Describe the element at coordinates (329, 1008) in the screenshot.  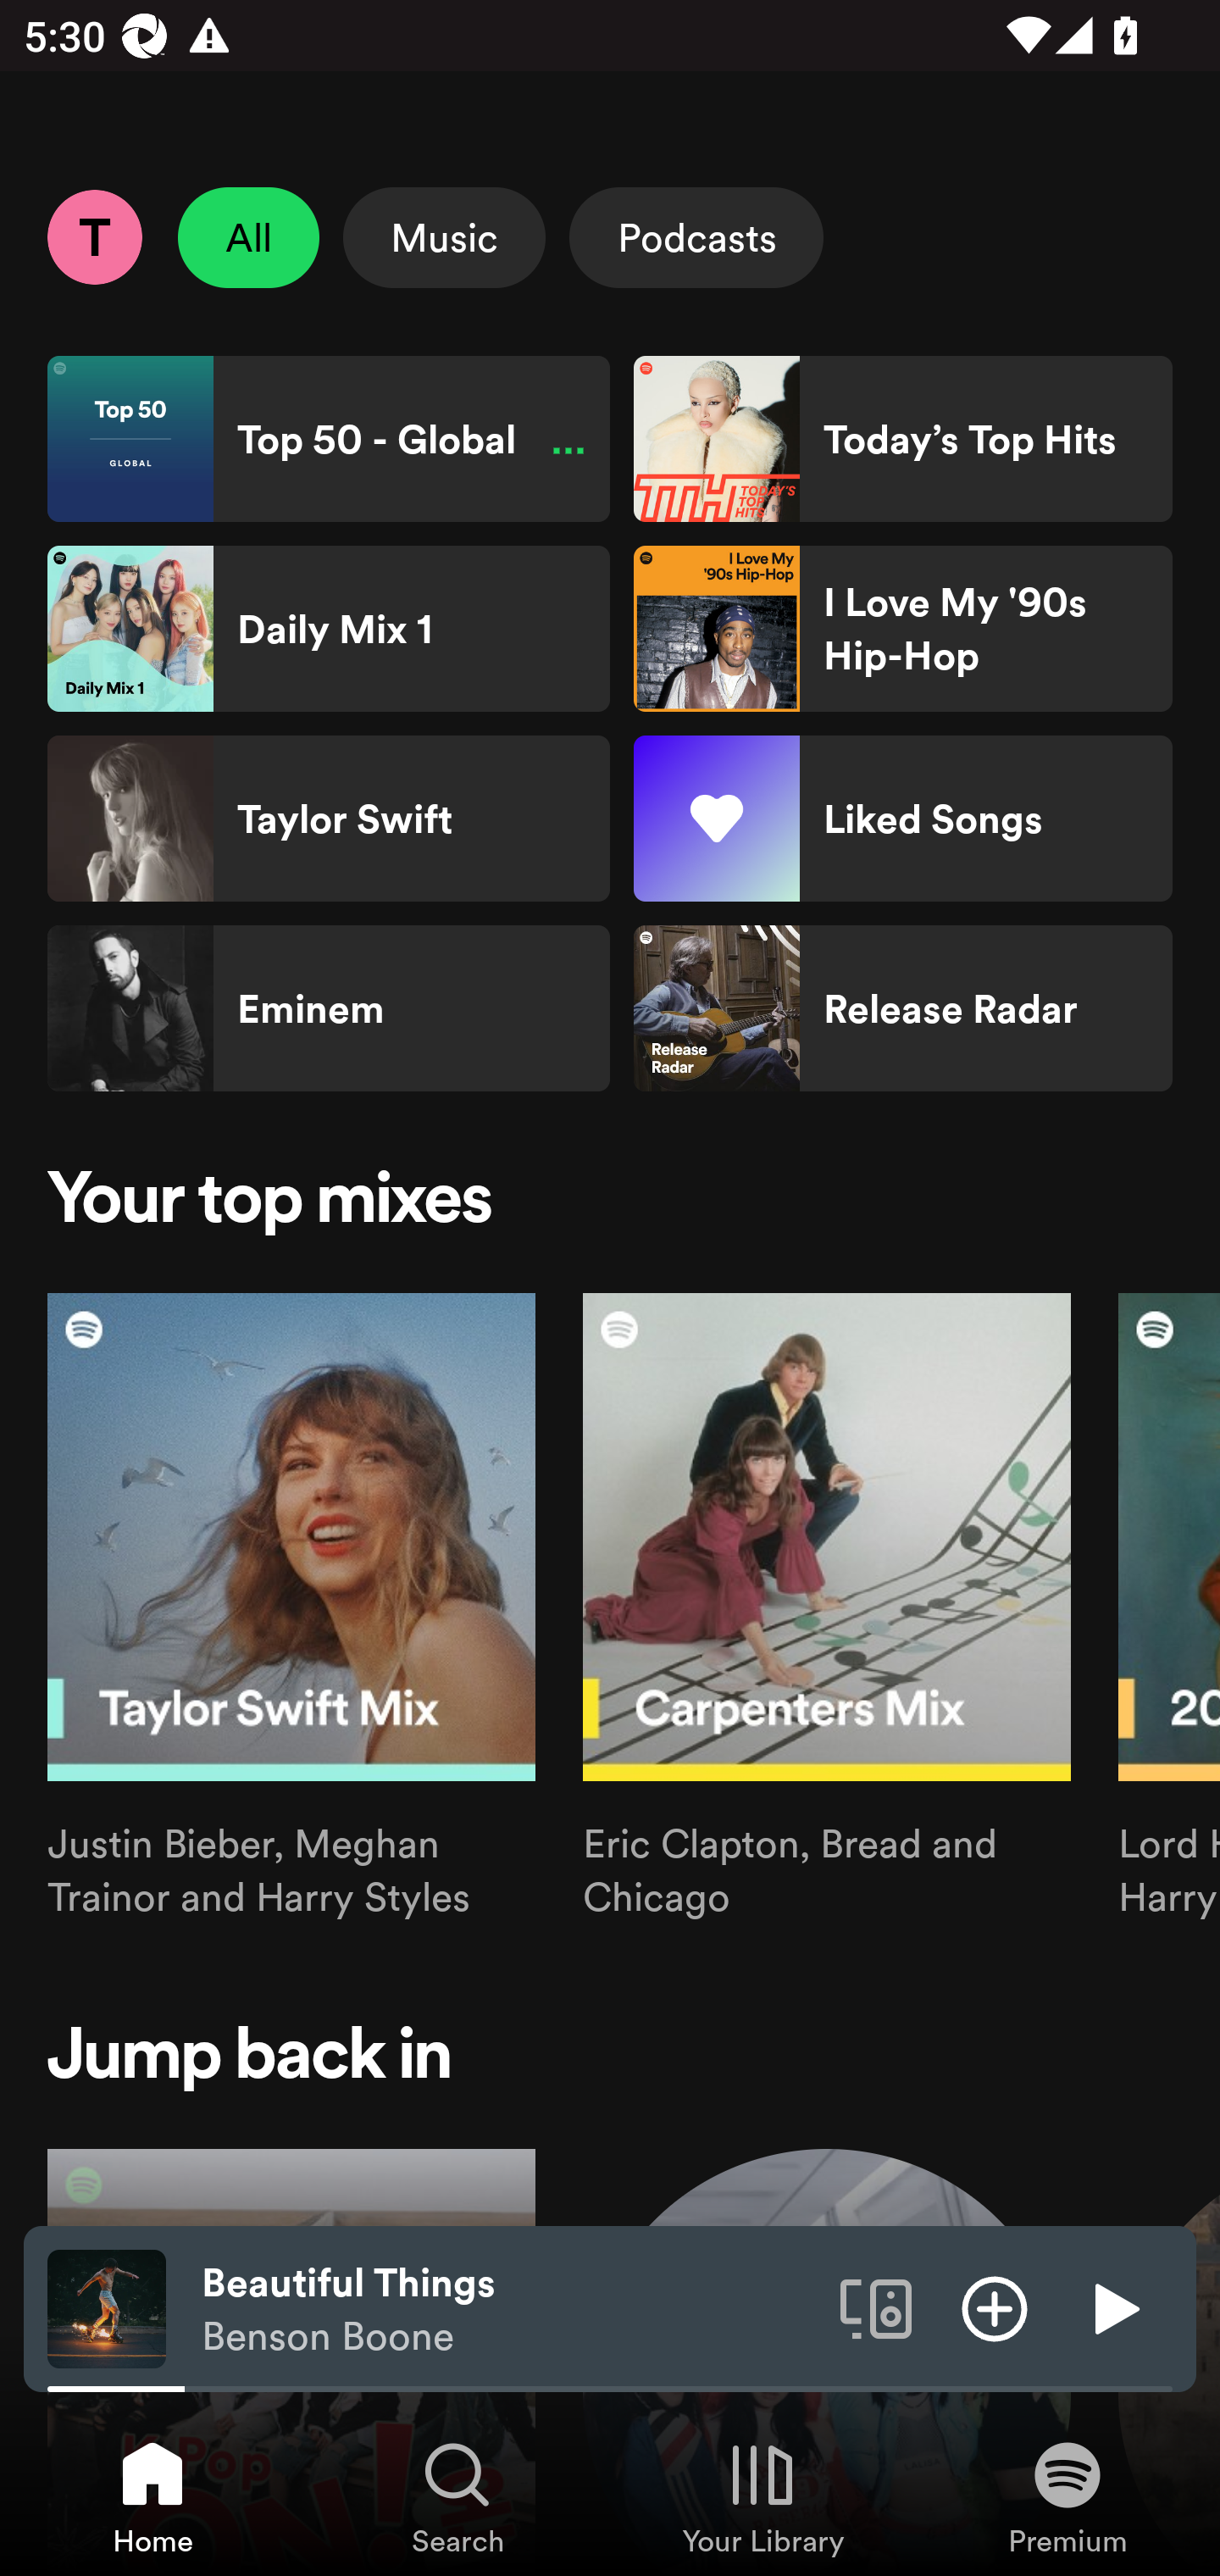
I see `Eminem Shortcut Eminem` at that location.